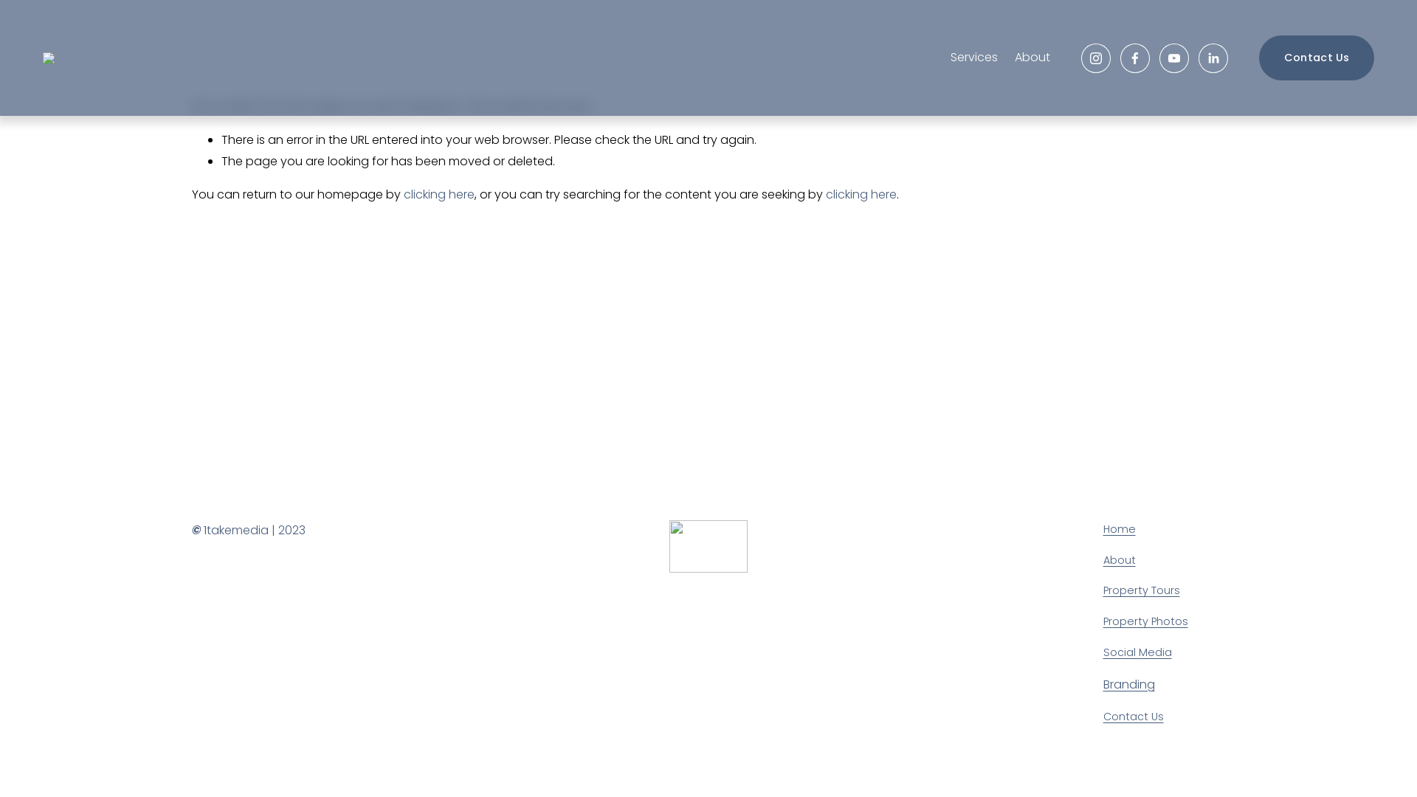 Image resolution: width=1417 pixels, height=797 pixels. What do you see at coordinates (1129, 685) in the screenshot?
I see `Branding` at bounding box center [1129, 685].